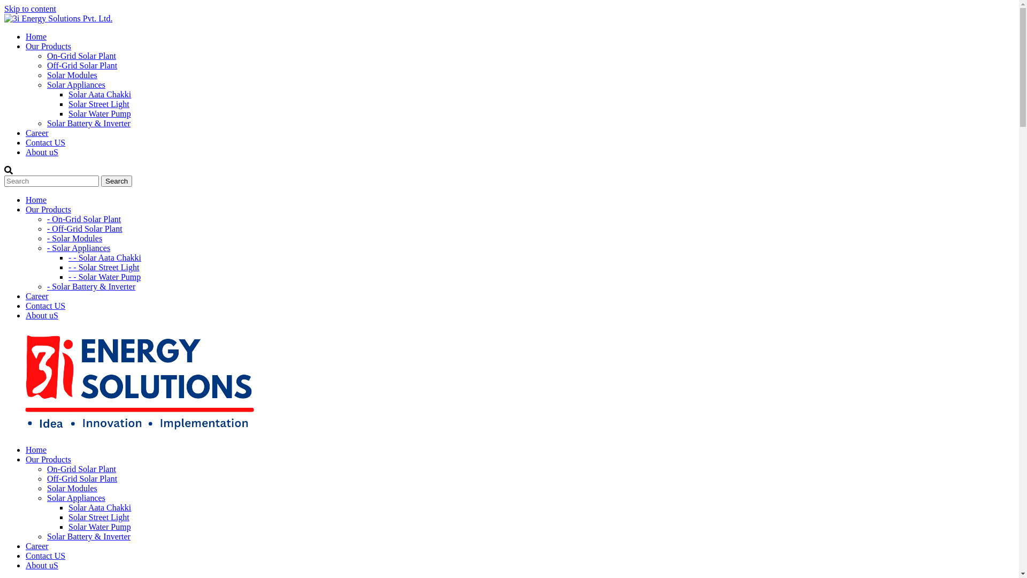 Image resolution: width=1027 pixels, height=578 pixels. Describe the element at coordinates (72, 488) in the screenshot. I see `Solar Modules` at that location.